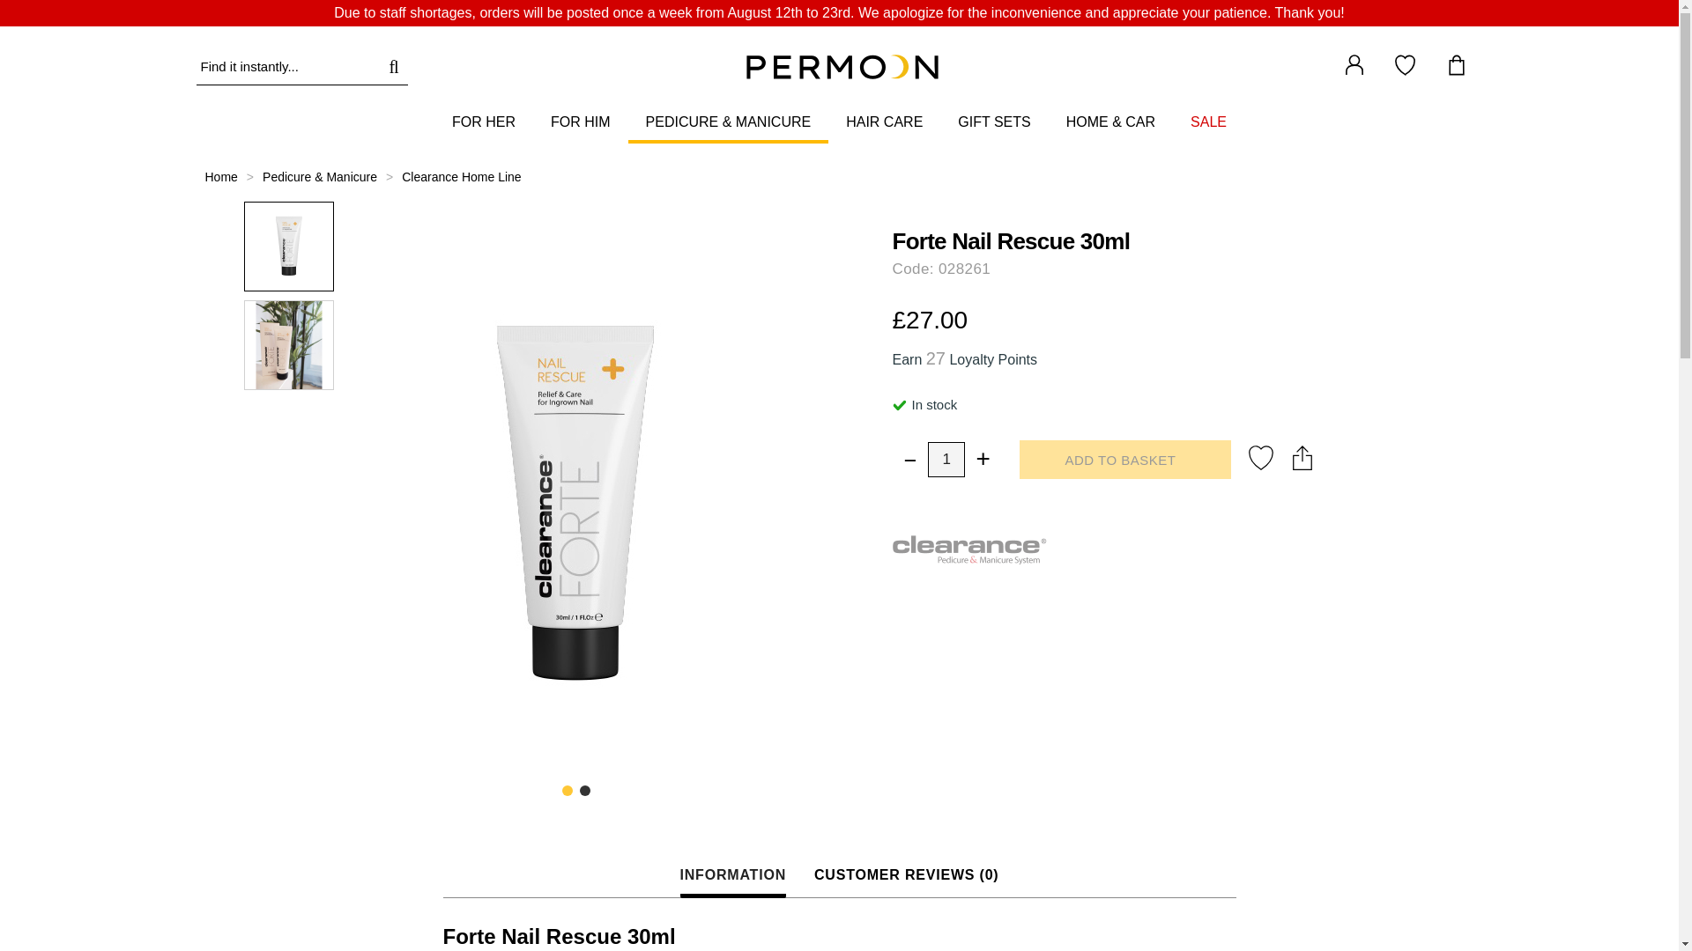 This screenshot has width=1692, height=951. I want to click on FOR HER, so click(483, 123).